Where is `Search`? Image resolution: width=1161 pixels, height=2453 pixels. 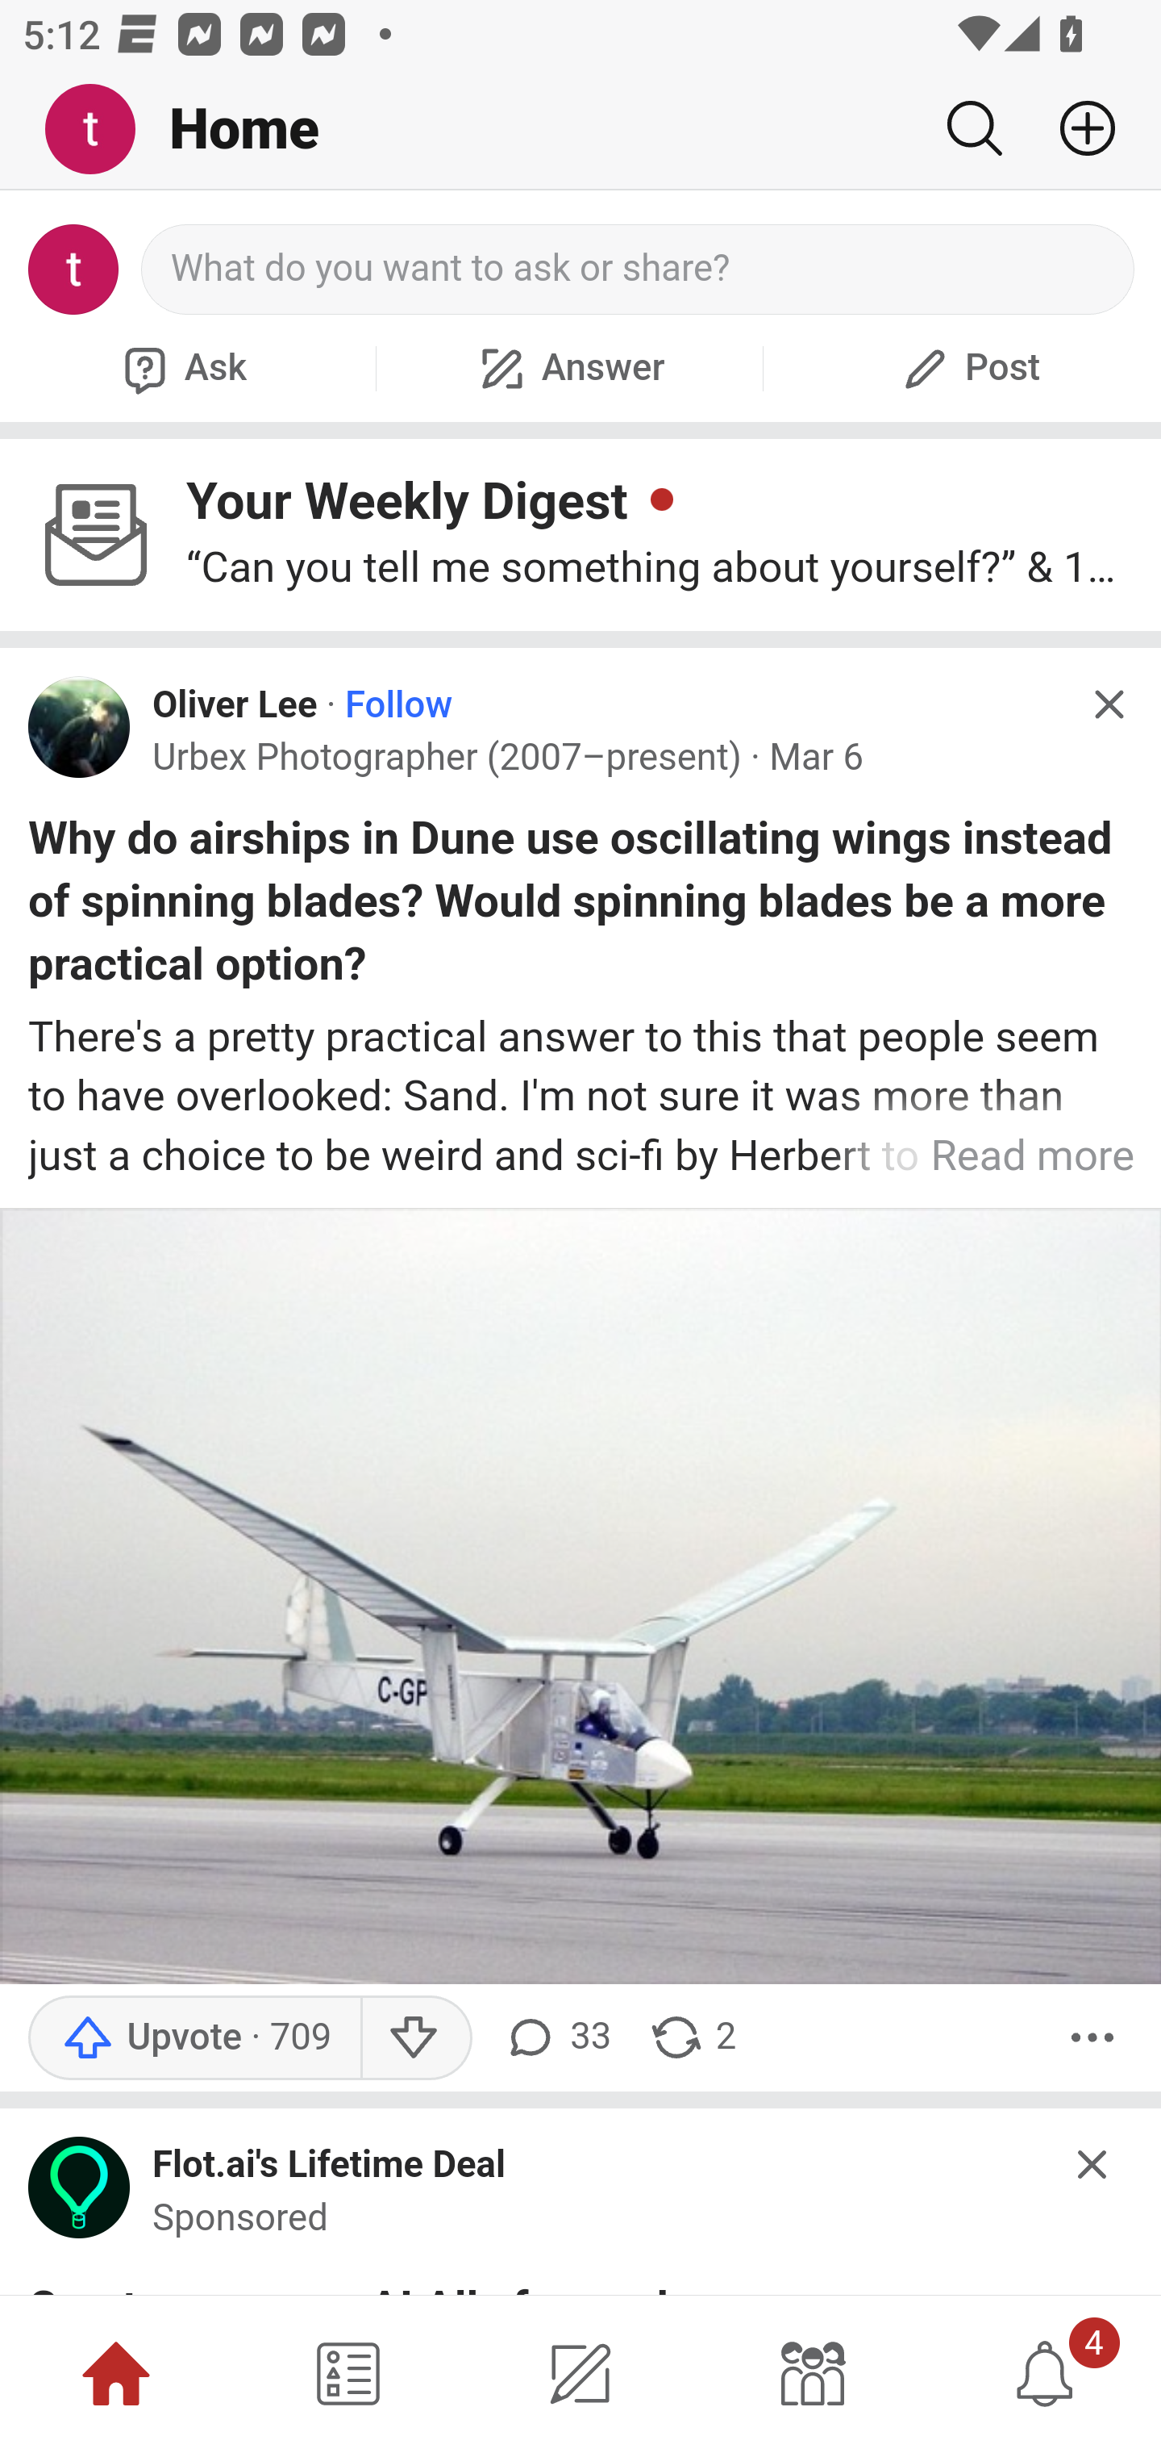 Search is located at coordinates (974, 128).